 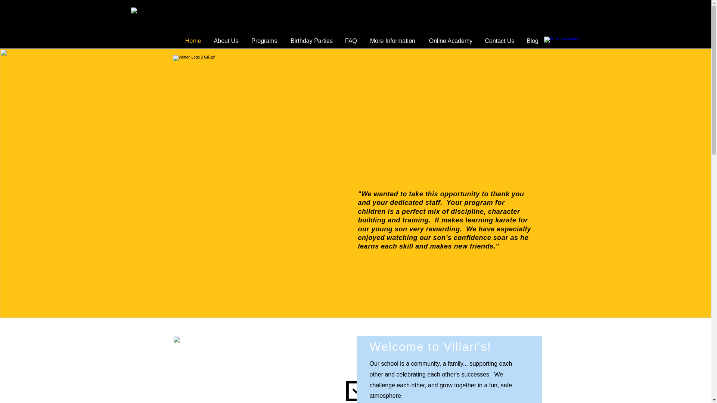 What do you see at coordinates (311, 40) in the screenshot?
I see `Birthday Parties` at bounding box center [311, 40].